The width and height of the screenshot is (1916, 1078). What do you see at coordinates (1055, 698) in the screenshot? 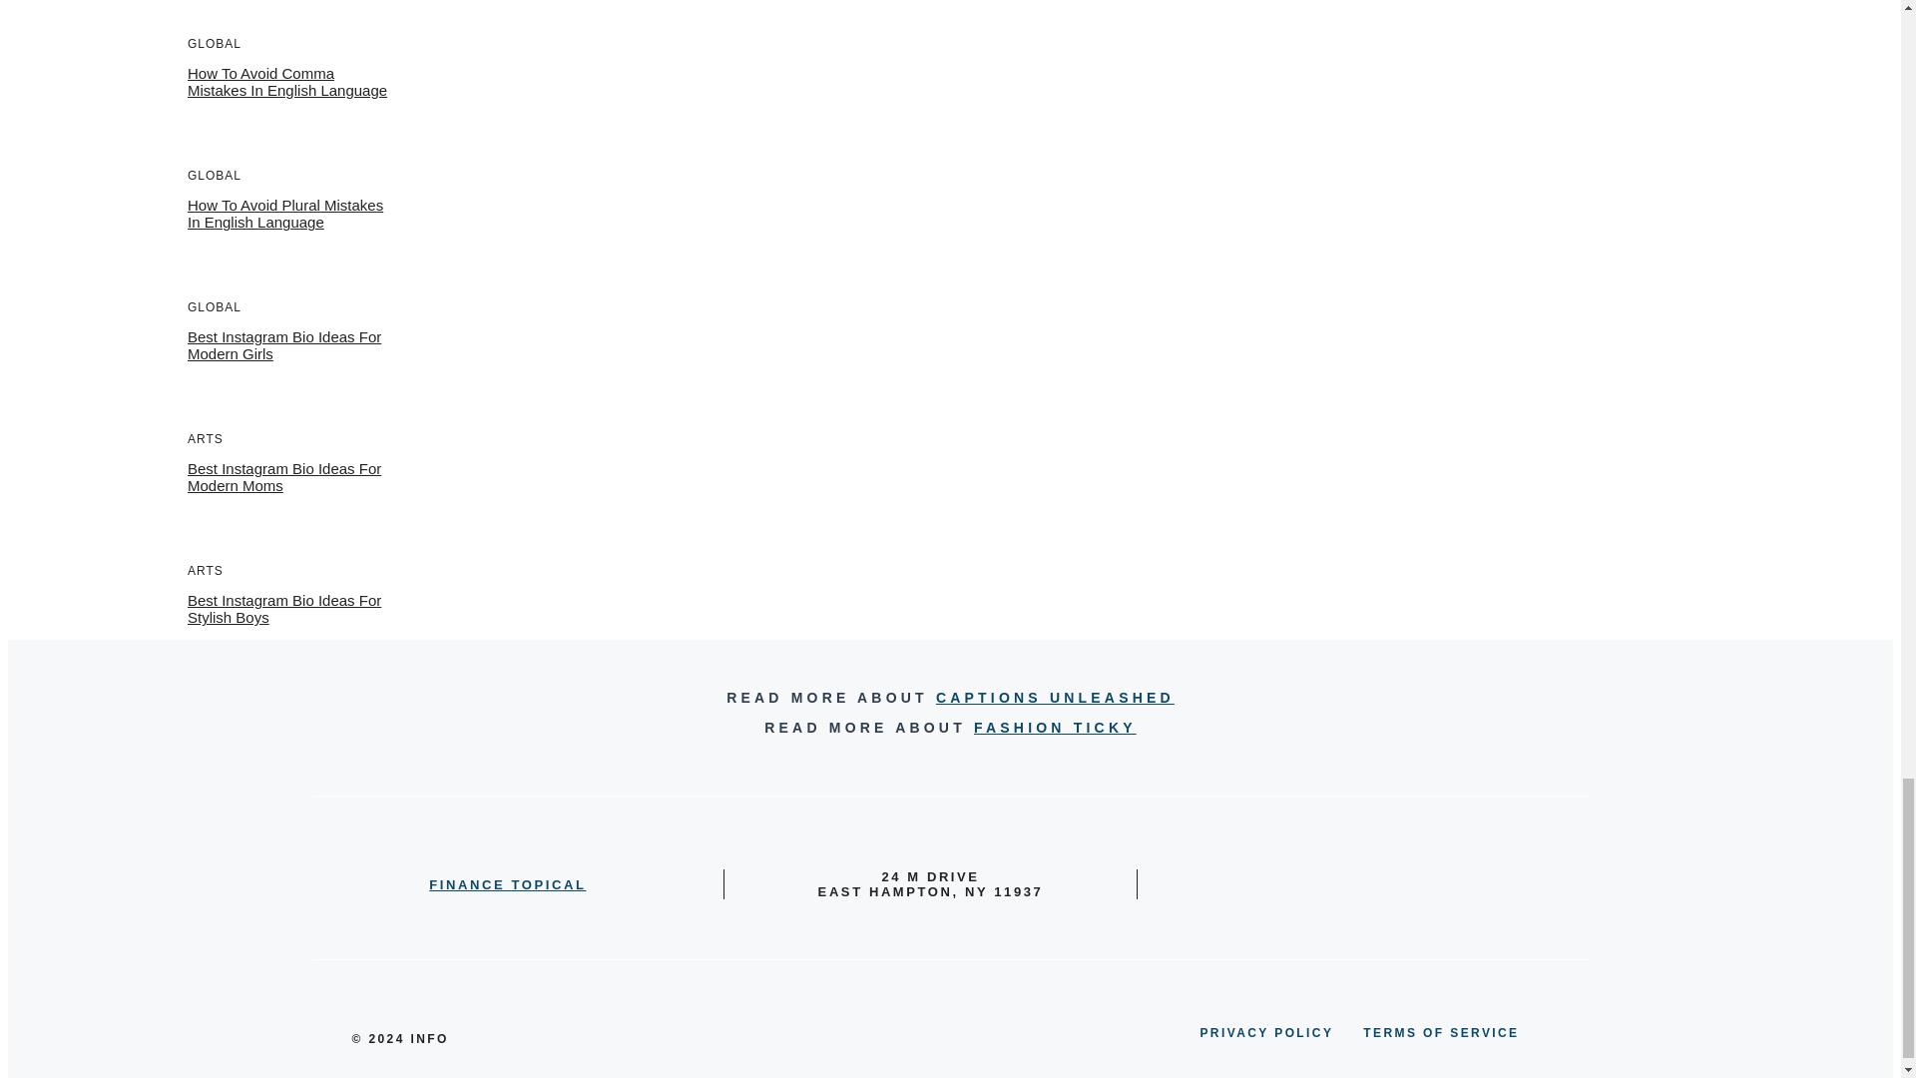
I see `CAPTIONS UNLEASHED` at bounding box center [1055, 698].